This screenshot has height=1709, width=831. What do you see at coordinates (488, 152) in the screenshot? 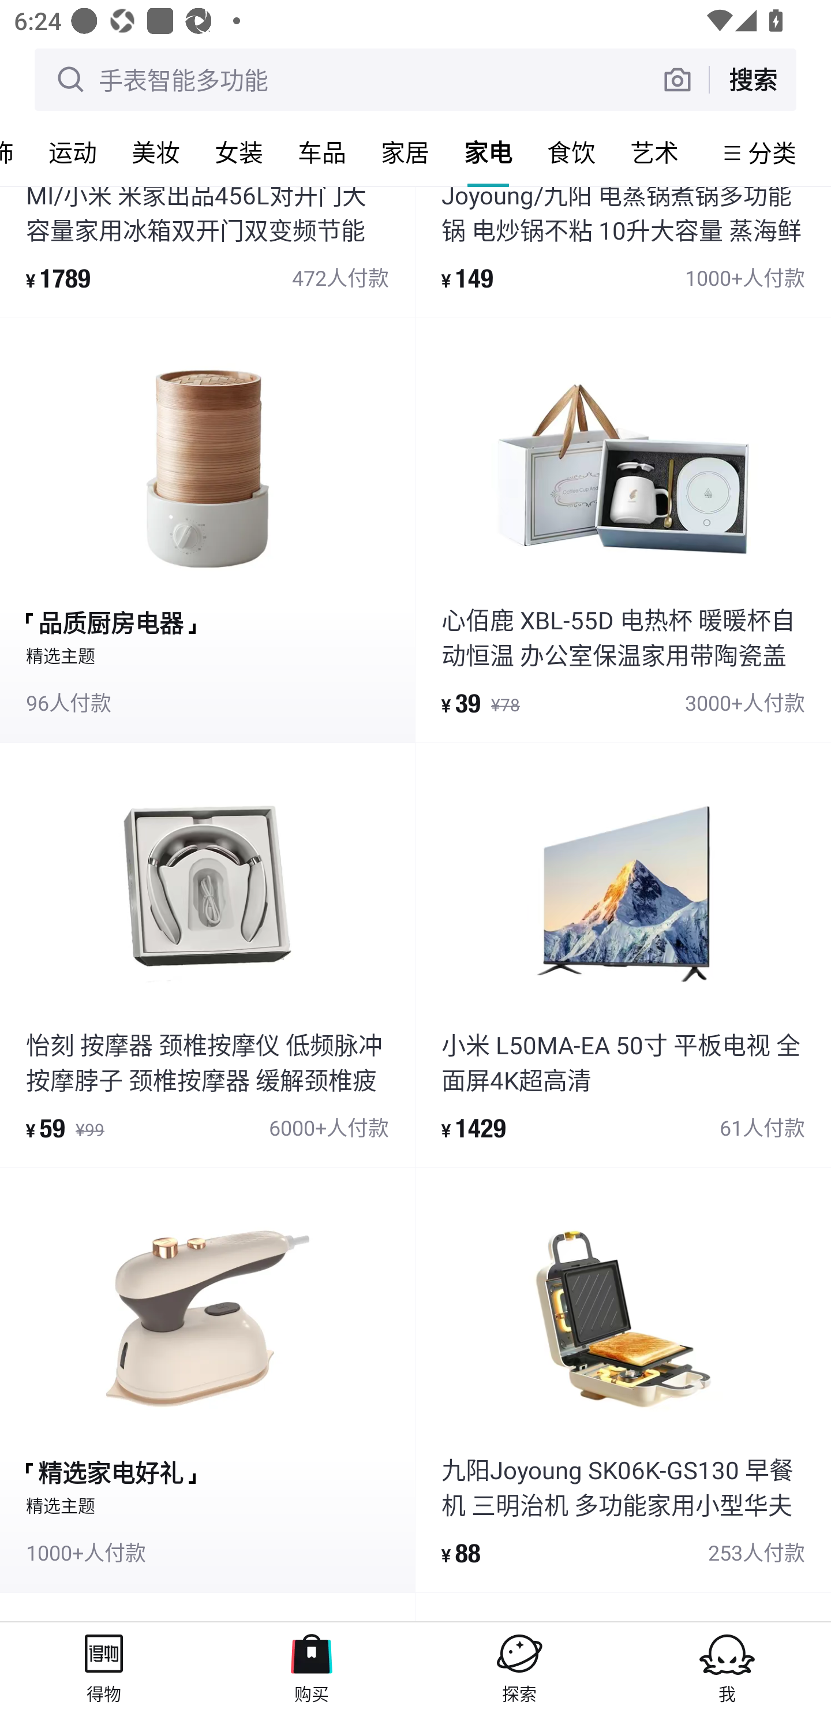
I see `家电` at bounding box center [488, 152].